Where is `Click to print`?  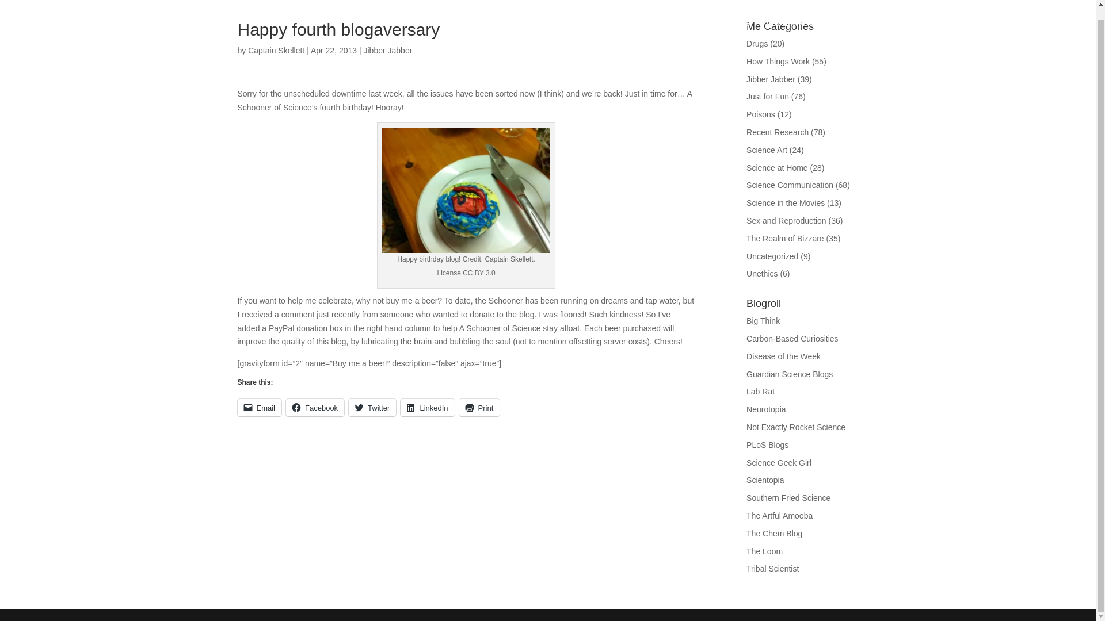 Click to print is located at coordinates (480, 407).